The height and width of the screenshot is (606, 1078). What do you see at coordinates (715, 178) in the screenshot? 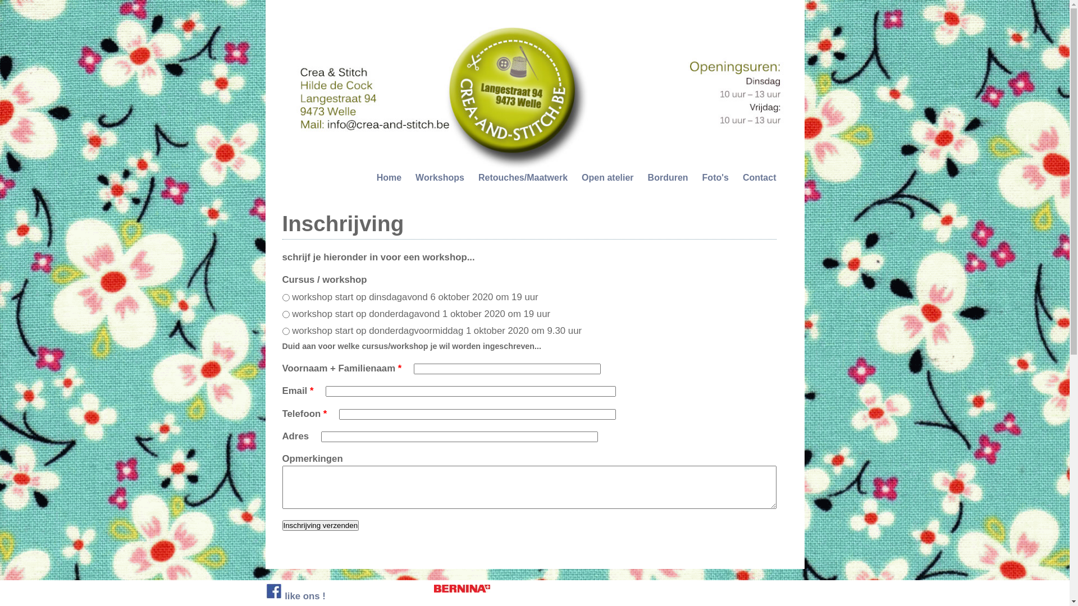
I see `Foto's` at bounding box center [715, 178].